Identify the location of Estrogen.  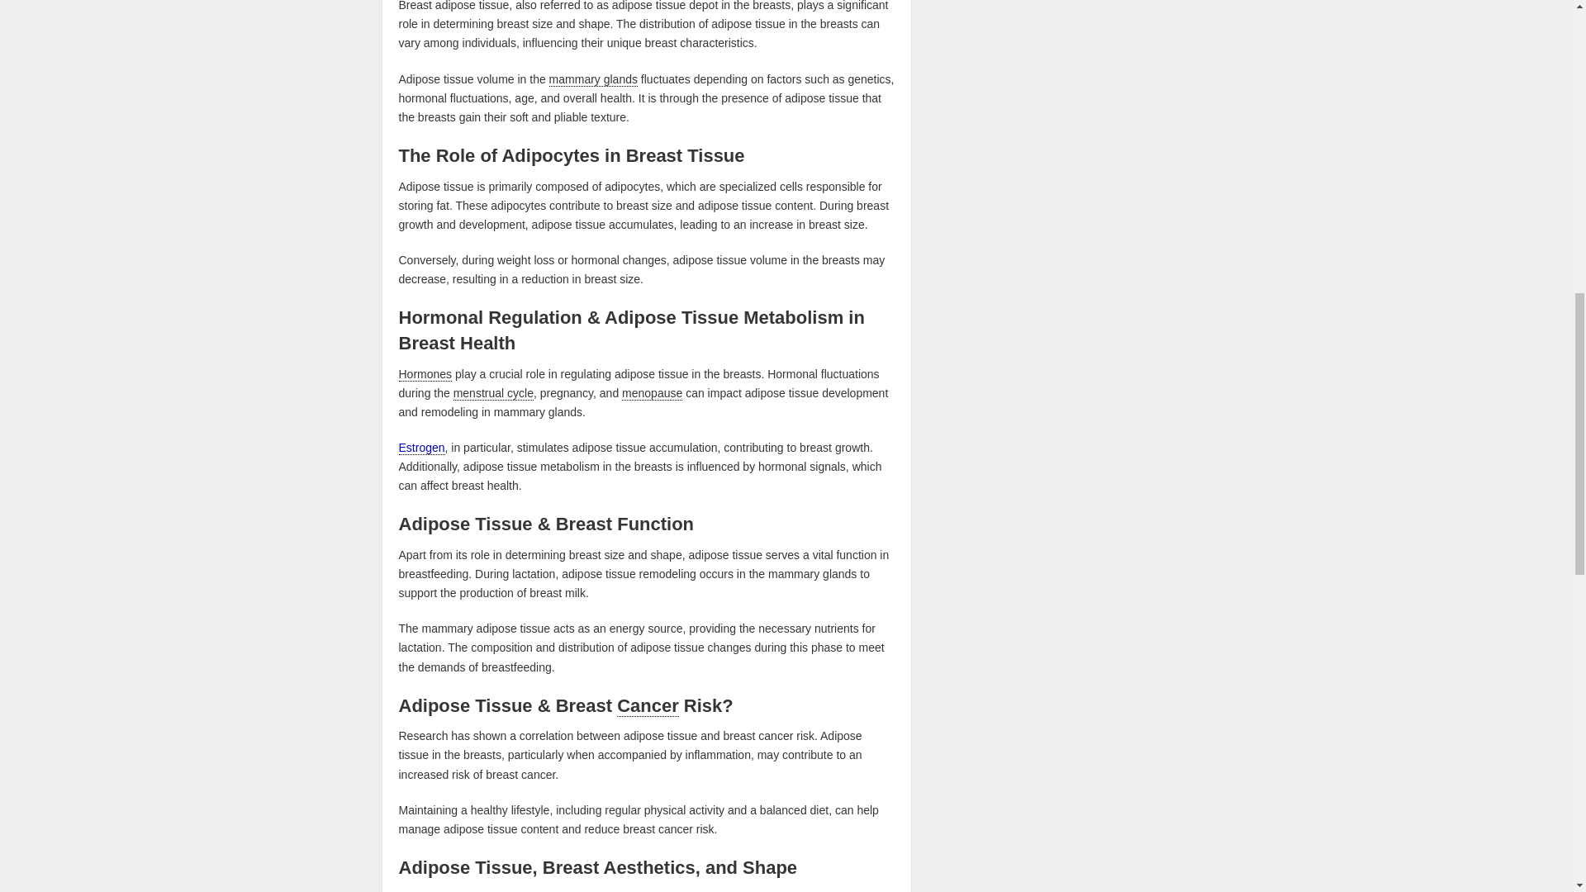
(420, 447).